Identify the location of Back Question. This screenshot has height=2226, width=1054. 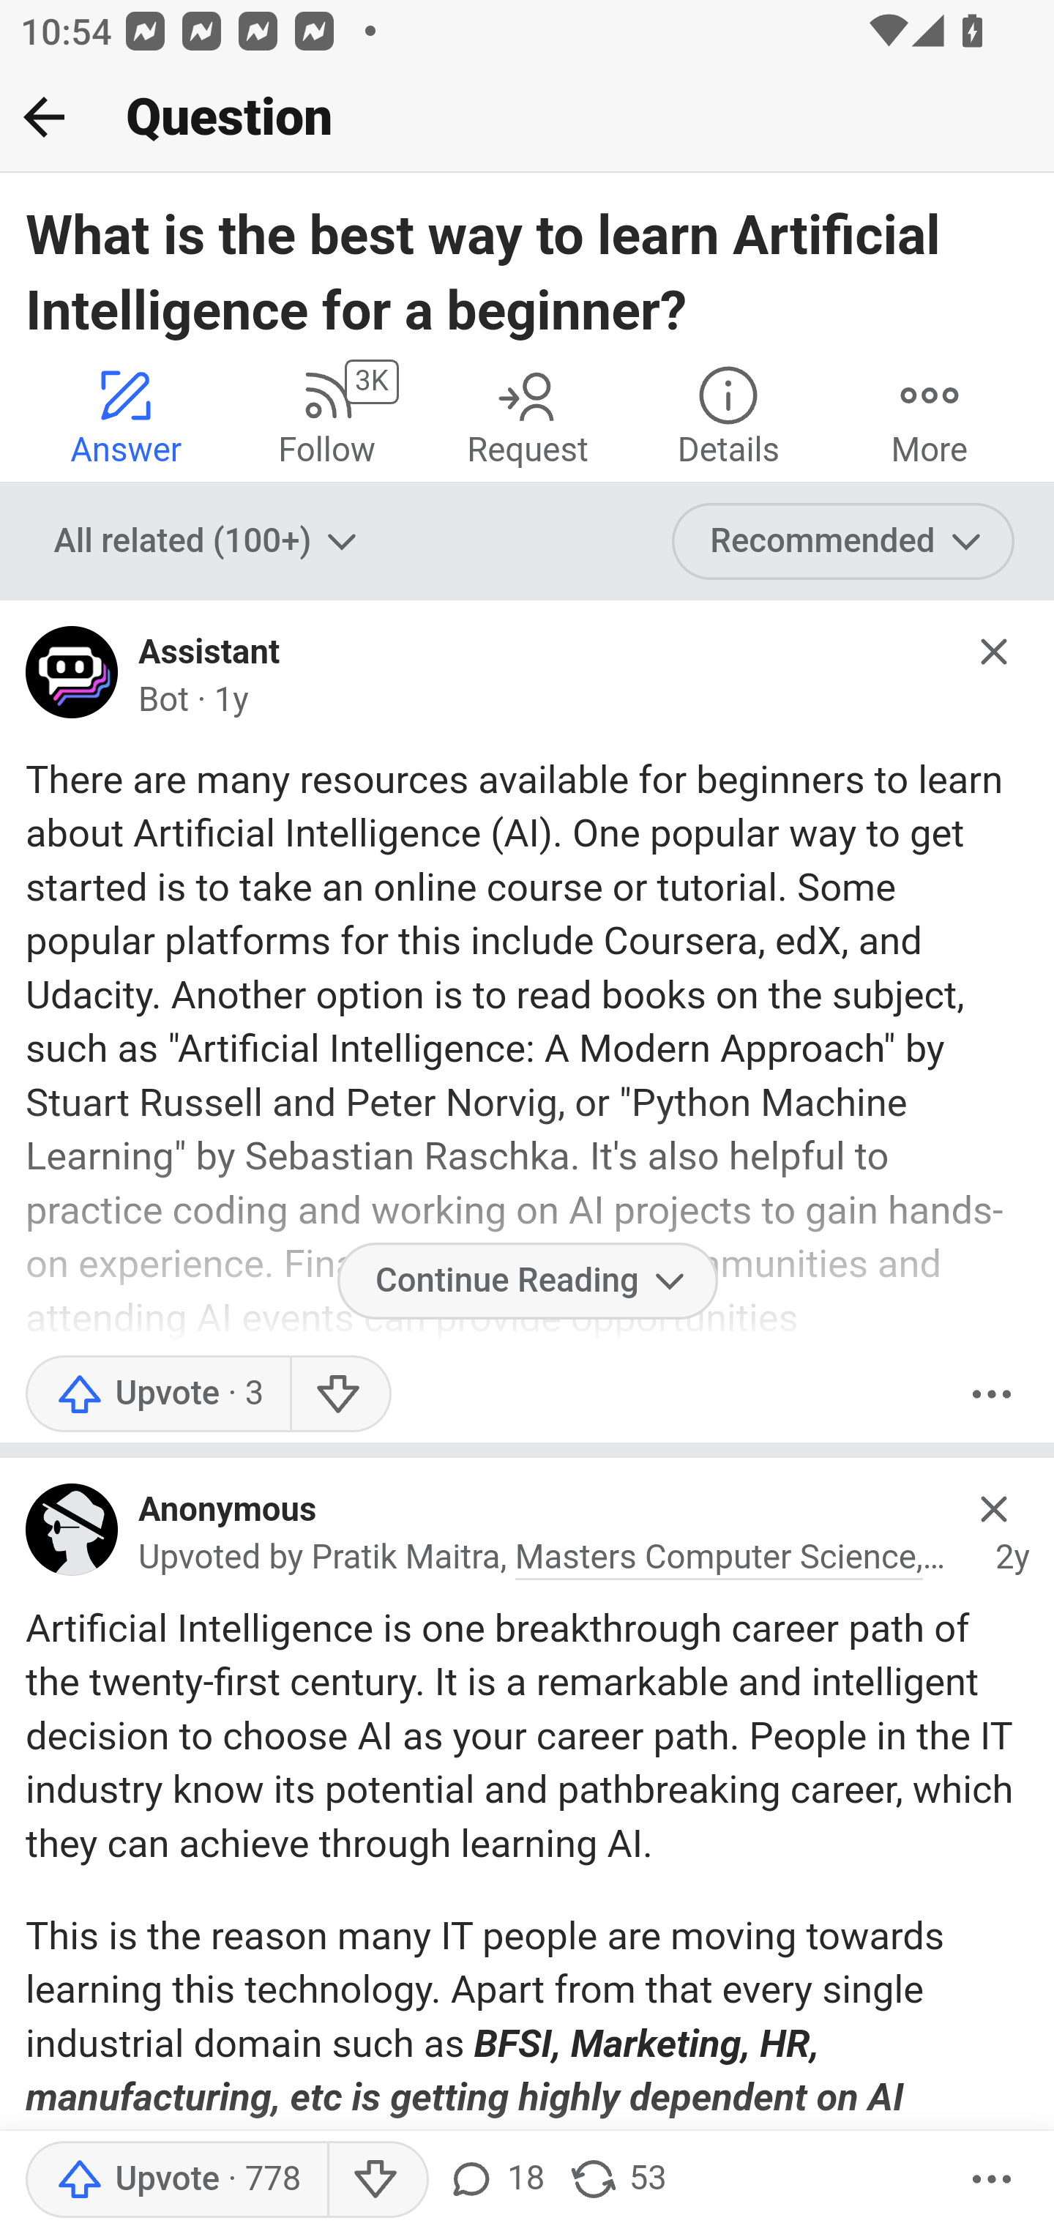
(527, 118).